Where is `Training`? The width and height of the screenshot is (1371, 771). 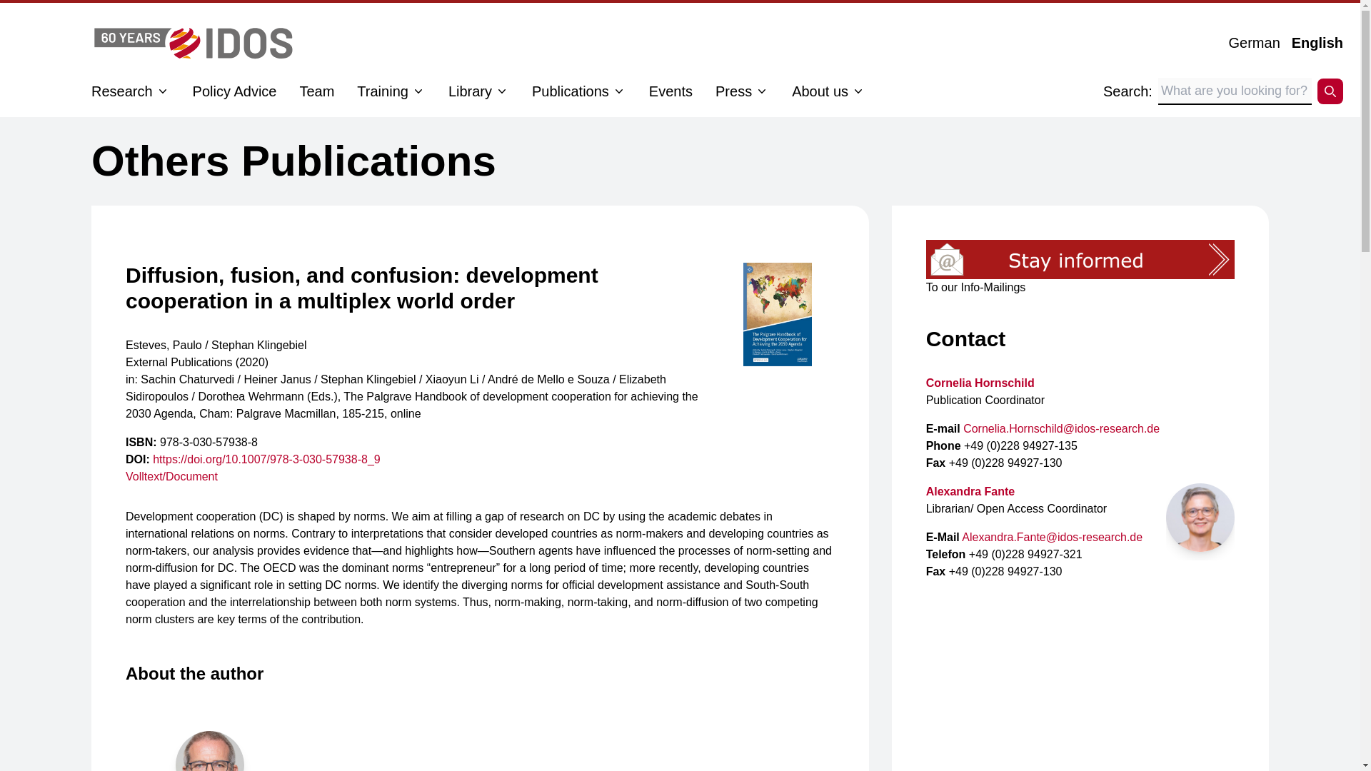
Training is located at coordinates (383, 91).